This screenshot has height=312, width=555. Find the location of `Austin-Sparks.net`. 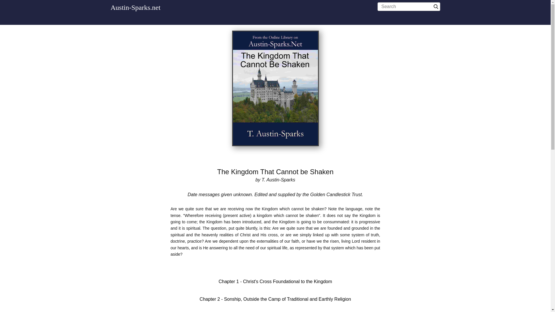

Austin-Sparks.net is located at coordinates (135, 7).